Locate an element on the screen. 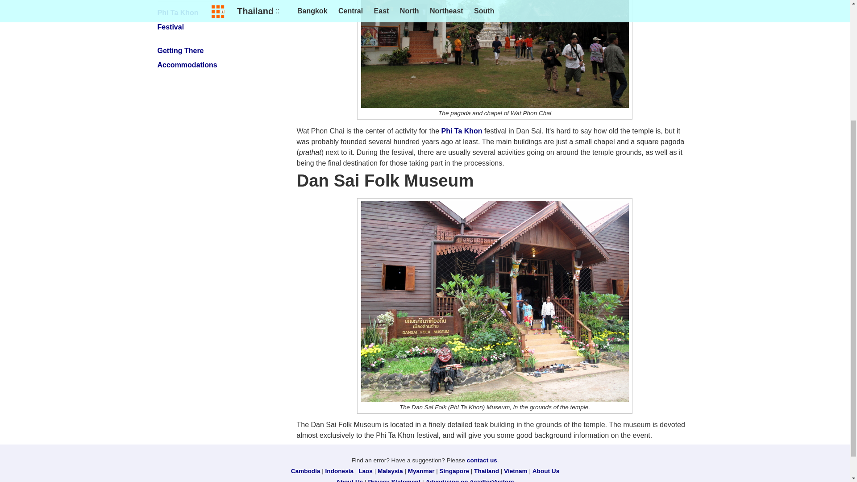 This screenshot has width=857, height=482. Phi Ta Khon is located at coordinates (462, 131).